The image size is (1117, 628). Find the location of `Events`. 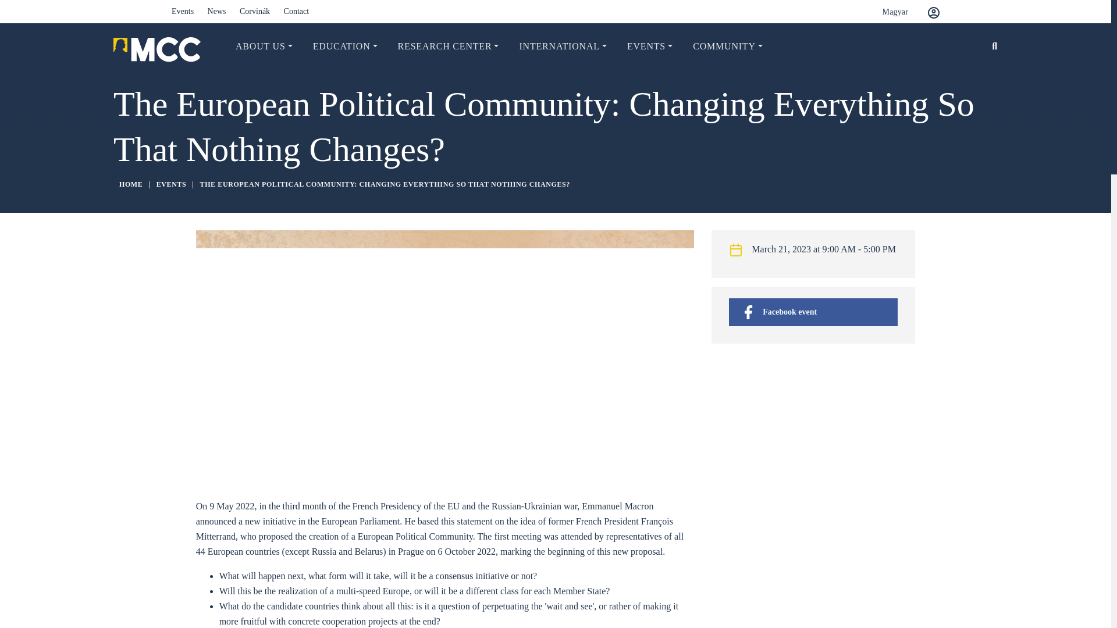

Events is located at coordinates (183, 11).